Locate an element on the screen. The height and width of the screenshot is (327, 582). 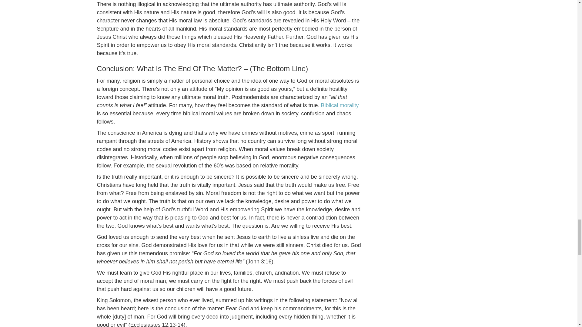
Biblical morality is located at coordinates (340, 105).